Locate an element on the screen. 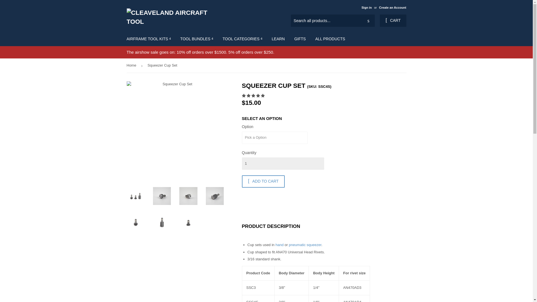 The width and height of the screenshot is (537, 302). Create an Account is located at coordinates (392, 7).